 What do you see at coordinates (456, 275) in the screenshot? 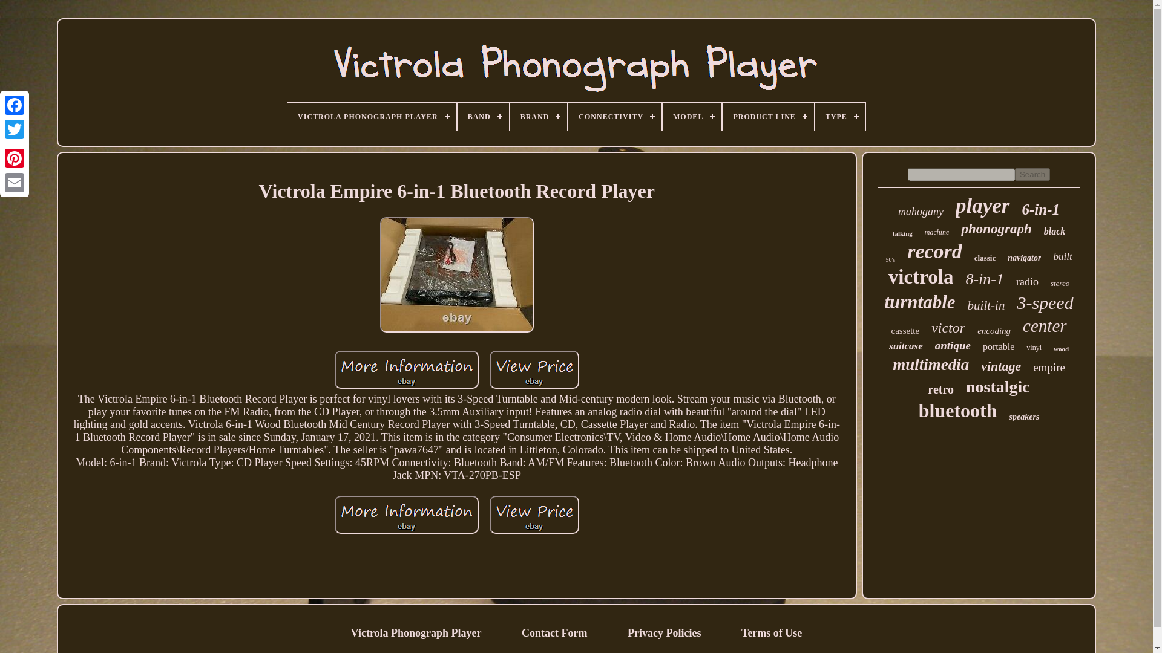
I see `Victrola Empire 6-in-1 Bluetooth Record Player` at bounding box center [456, 275].